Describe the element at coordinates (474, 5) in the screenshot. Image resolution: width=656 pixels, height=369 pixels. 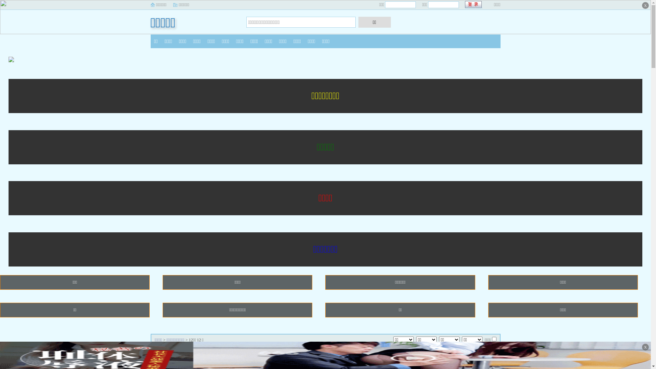
I see ` ` at that location.